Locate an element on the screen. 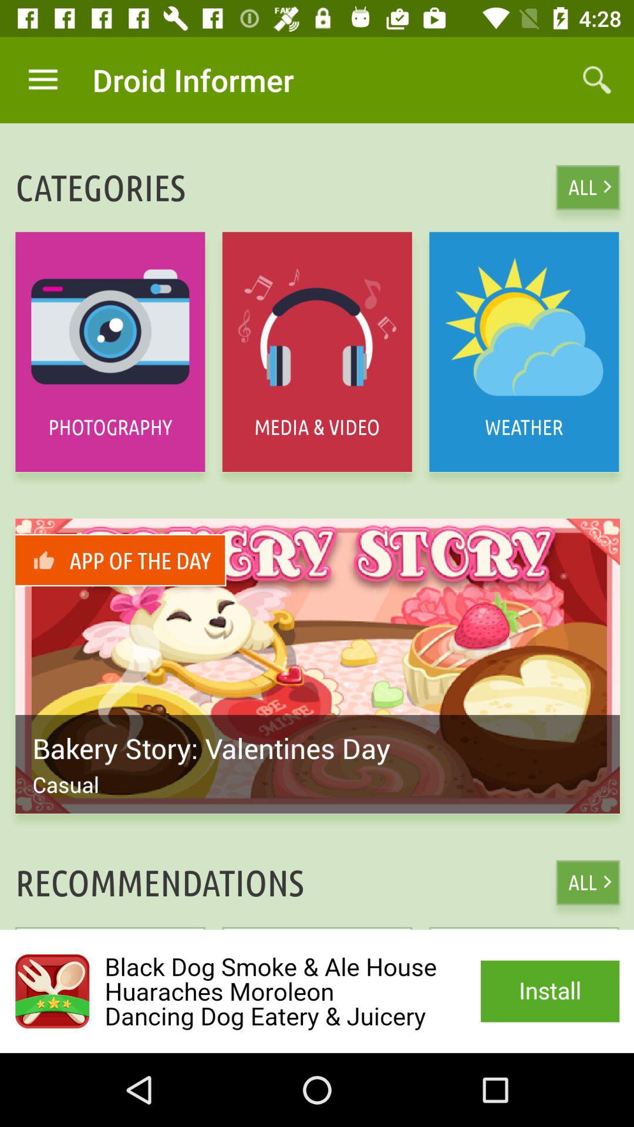  advertisement is located at coordinates (317, 991).